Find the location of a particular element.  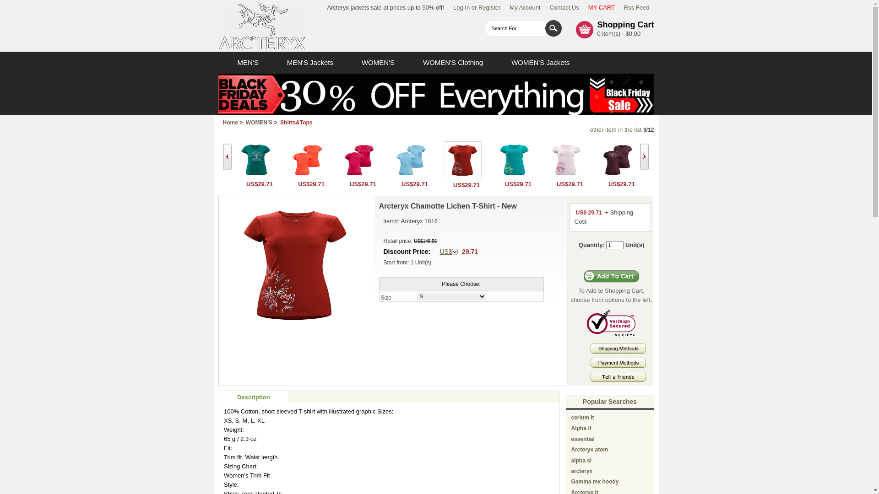

GO is located at coordinates (553, 28).